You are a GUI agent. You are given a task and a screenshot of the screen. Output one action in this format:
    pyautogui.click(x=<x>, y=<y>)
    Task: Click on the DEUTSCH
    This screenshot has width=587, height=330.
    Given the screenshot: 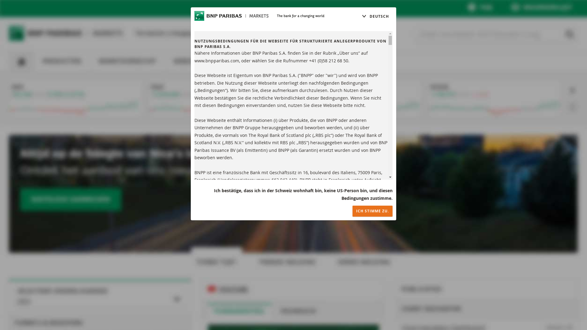 What is the action you would take?
    pyautogui.click(x=375, y=16)
    